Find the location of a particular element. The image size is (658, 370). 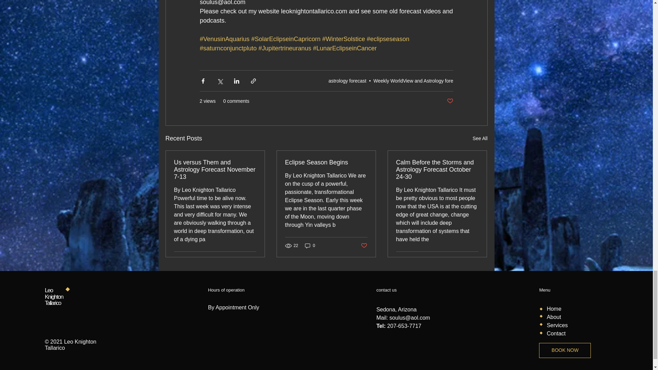

Leo  is located at coordinates (49, 291).